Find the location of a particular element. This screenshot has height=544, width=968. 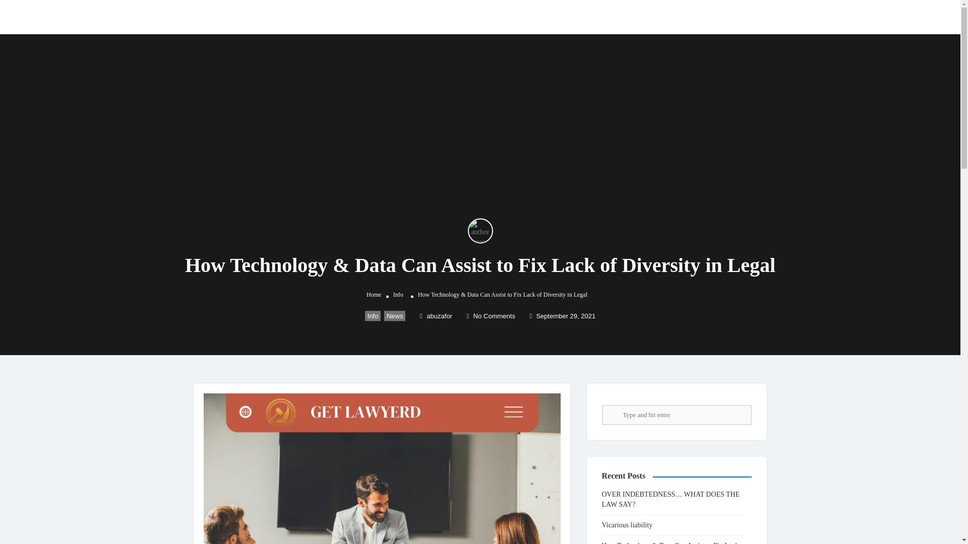

Home is located at coordinates (374, 294).